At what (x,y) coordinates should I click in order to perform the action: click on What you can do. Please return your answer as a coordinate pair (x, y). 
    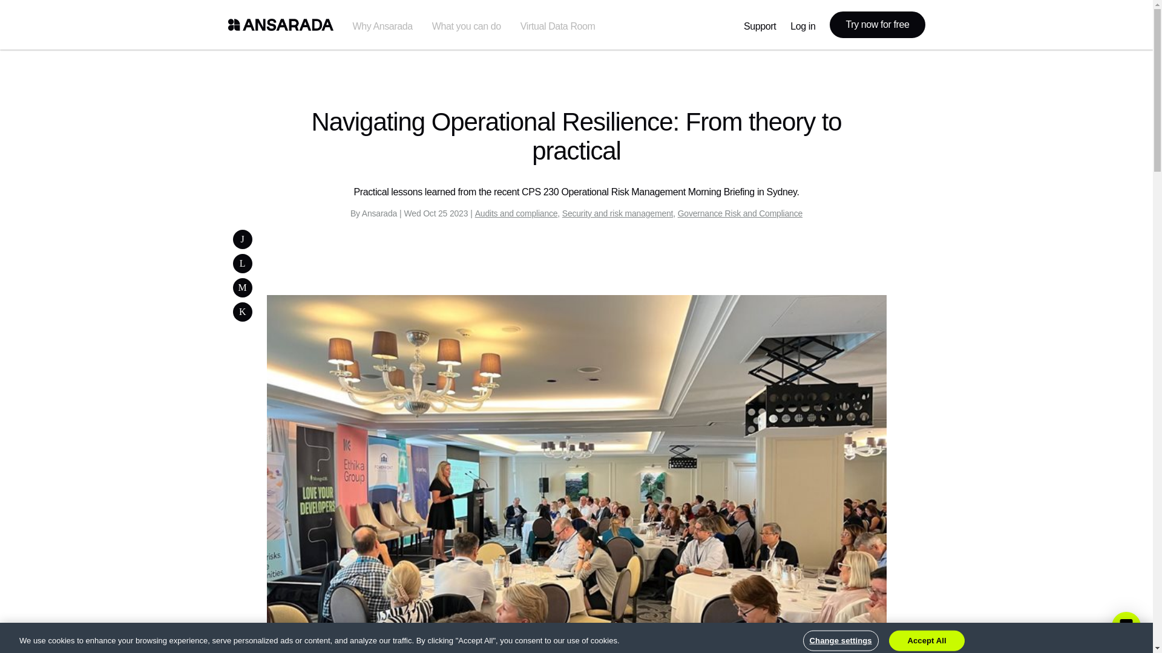
    Looking at the image, I should click on (466, 25).